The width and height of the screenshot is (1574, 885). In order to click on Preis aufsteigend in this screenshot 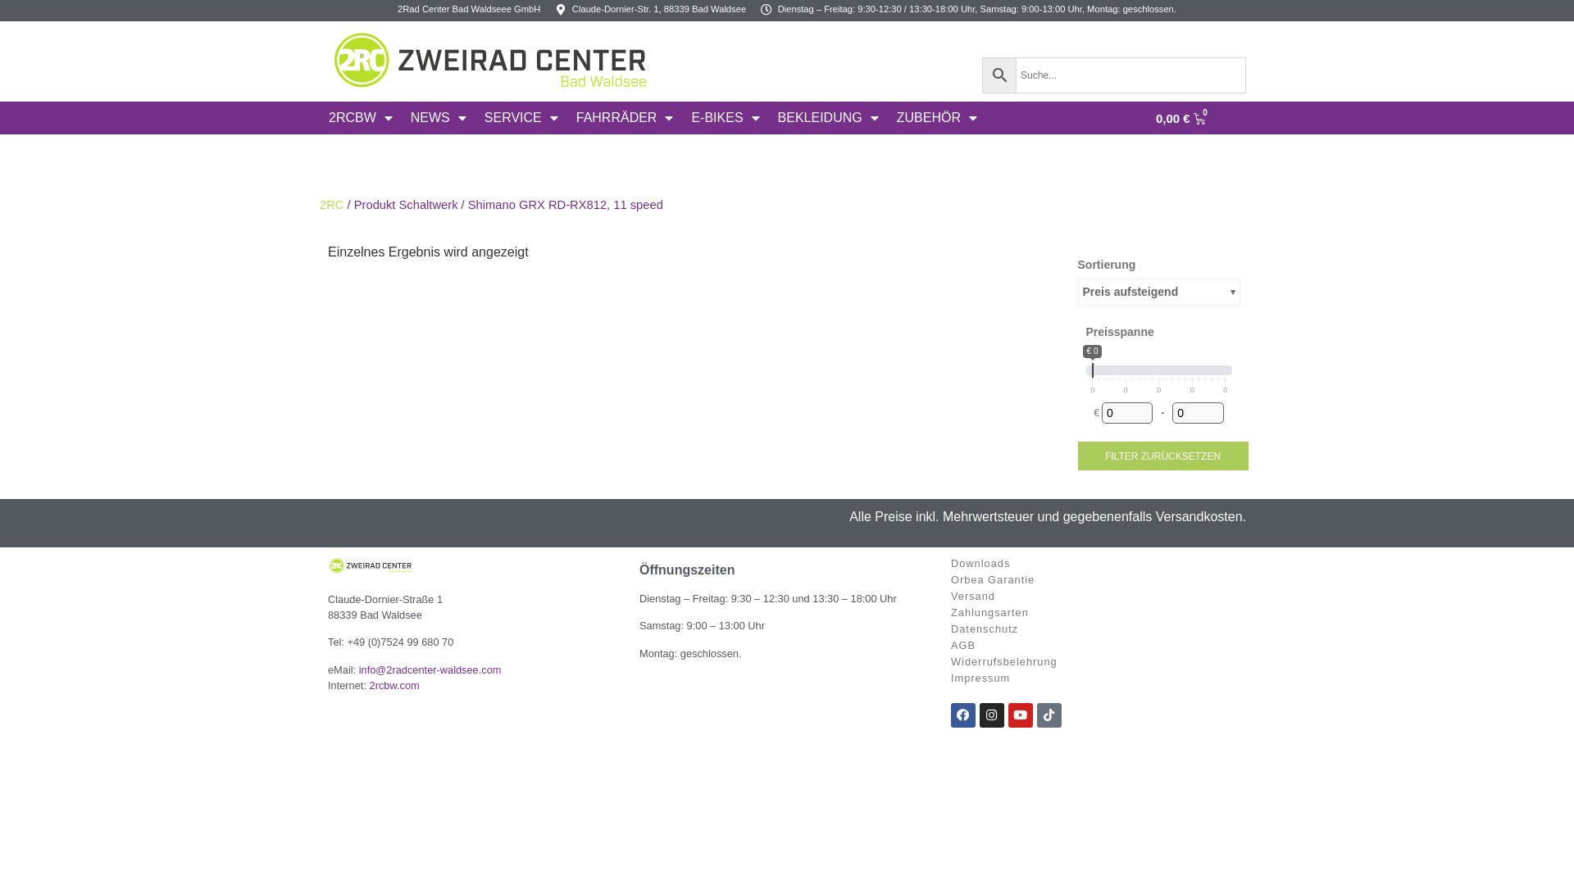, I will do `click(1158, 292)`.